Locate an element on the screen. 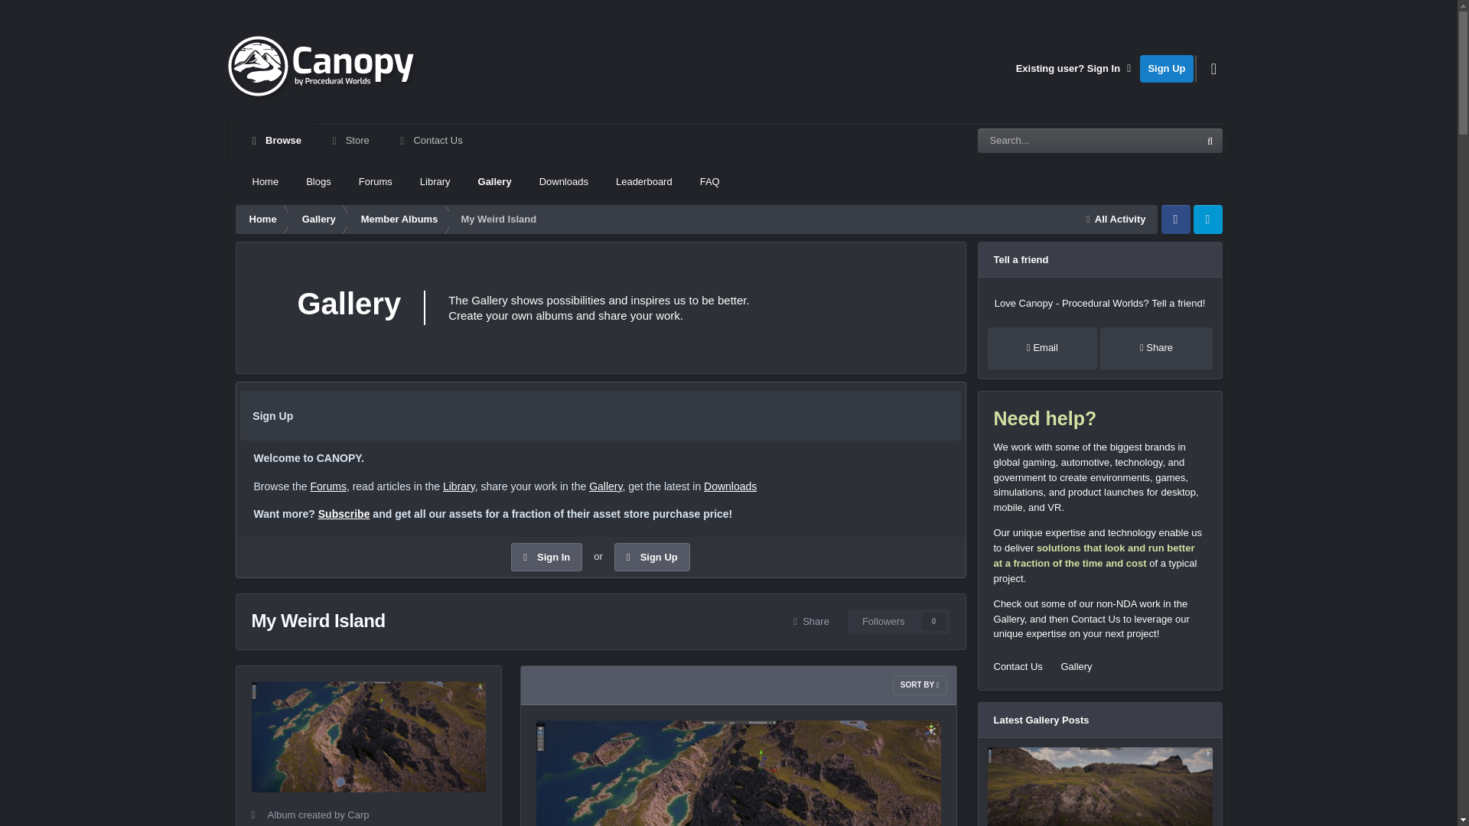 This screenshot has width=1469, height=826. Library is located at coordinates (435, 182).